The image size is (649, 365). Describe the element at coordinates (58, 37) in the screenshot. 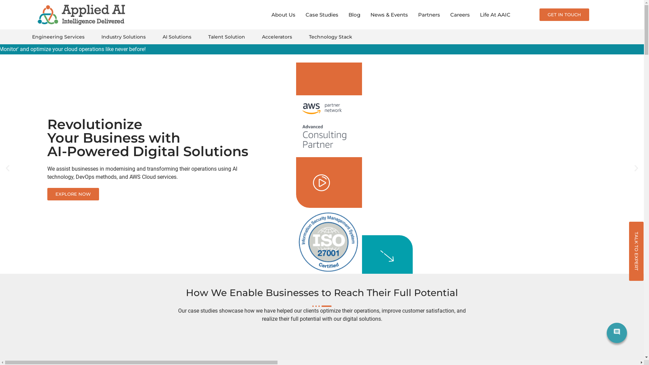

I see `Engineering Services` at that location.